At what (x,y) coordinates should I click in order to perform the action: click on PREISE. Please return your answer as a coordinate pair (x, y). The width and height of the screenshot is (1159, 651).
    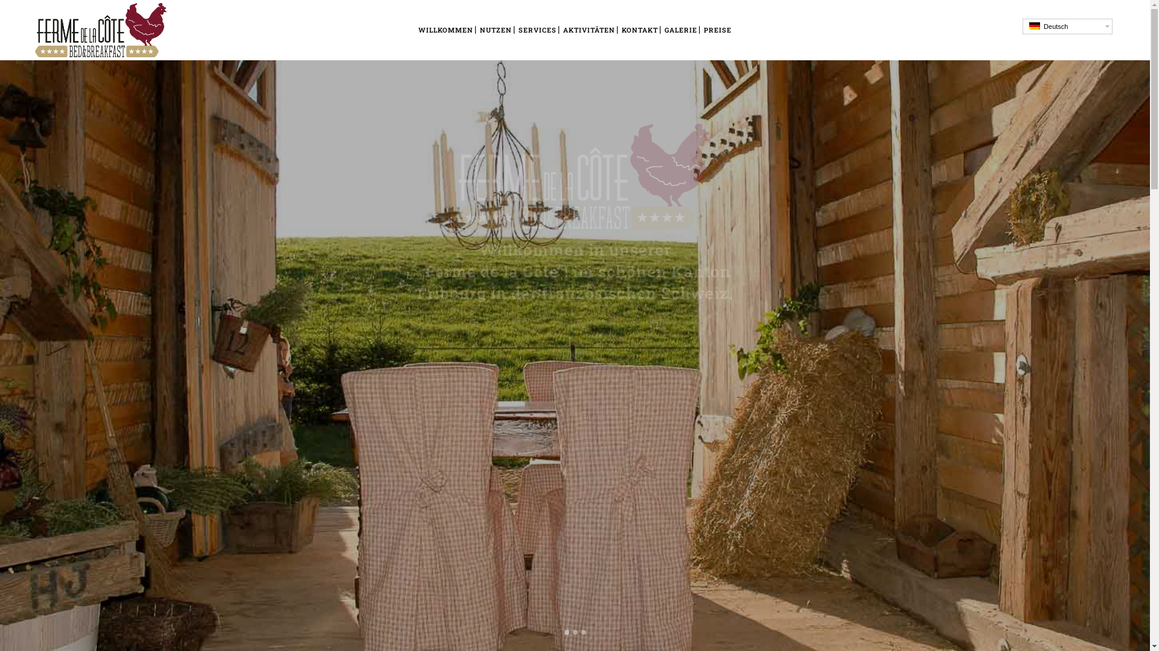
    Looking at the image, I should click on (718, 30).